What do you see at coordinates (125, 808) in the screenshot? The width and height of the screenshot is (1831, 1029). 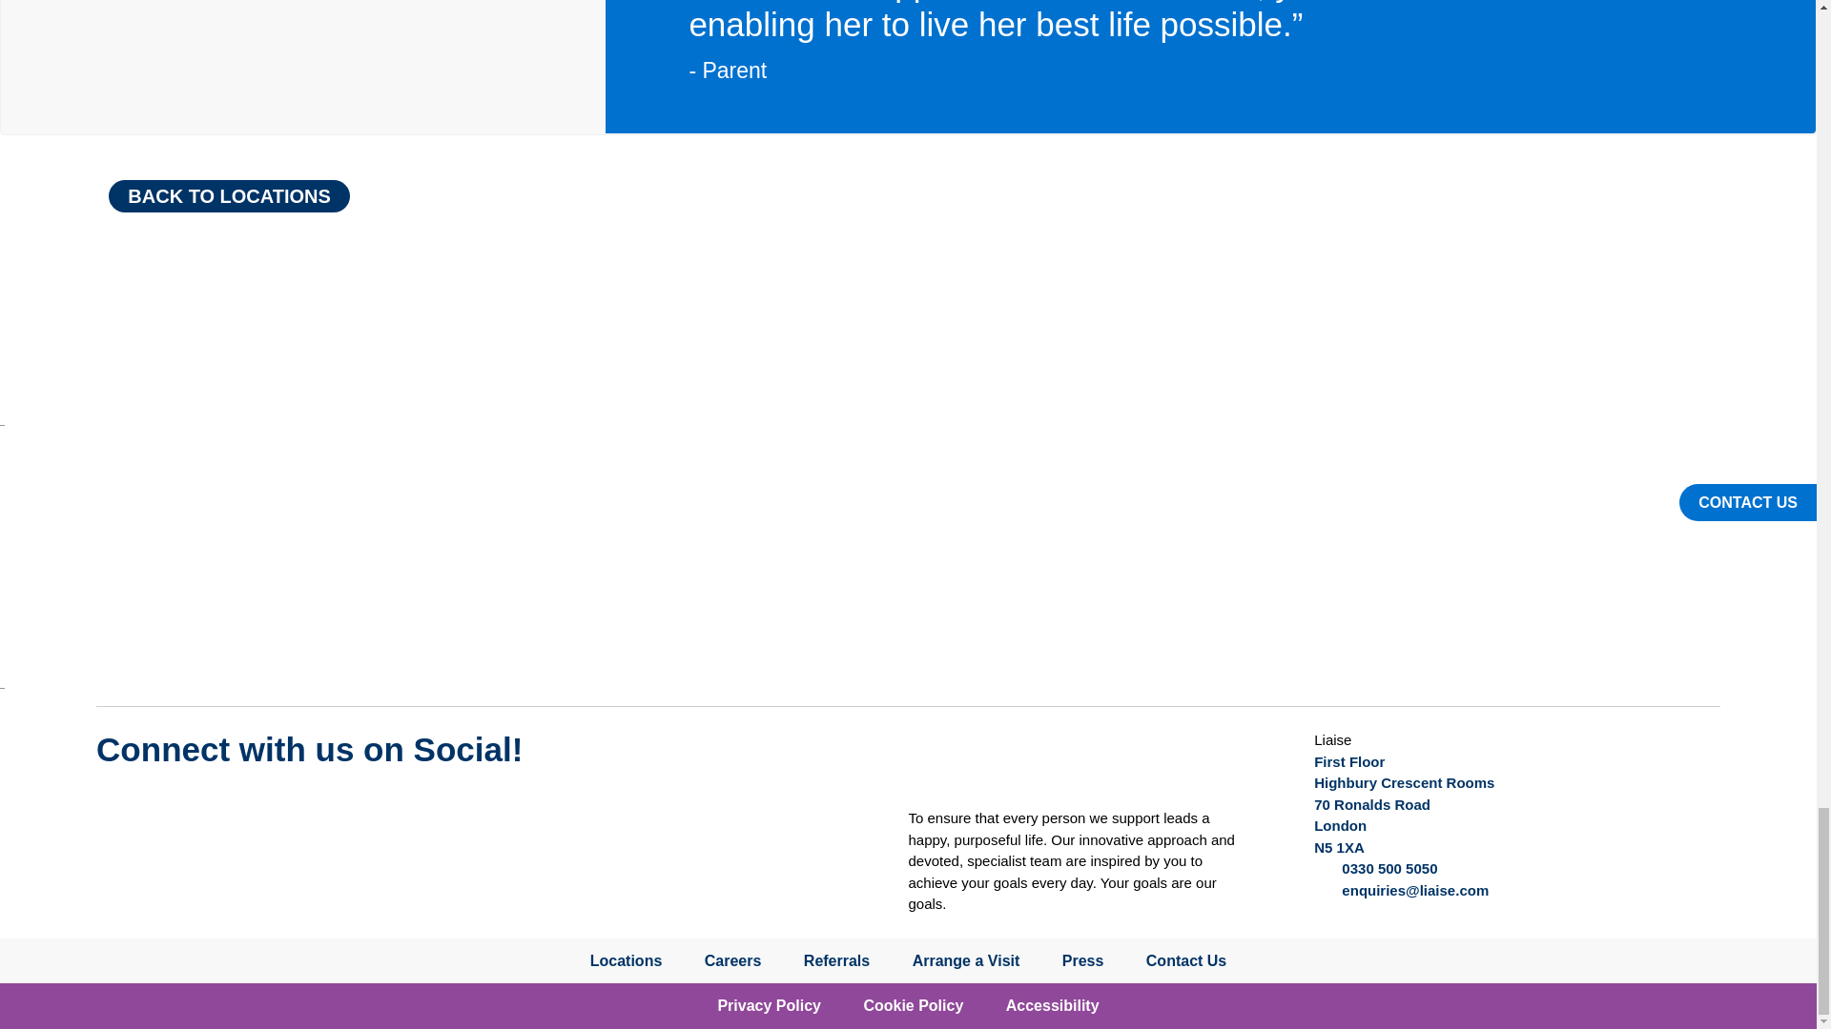 I see `twitter-icon` at bounding box center [125, 808].